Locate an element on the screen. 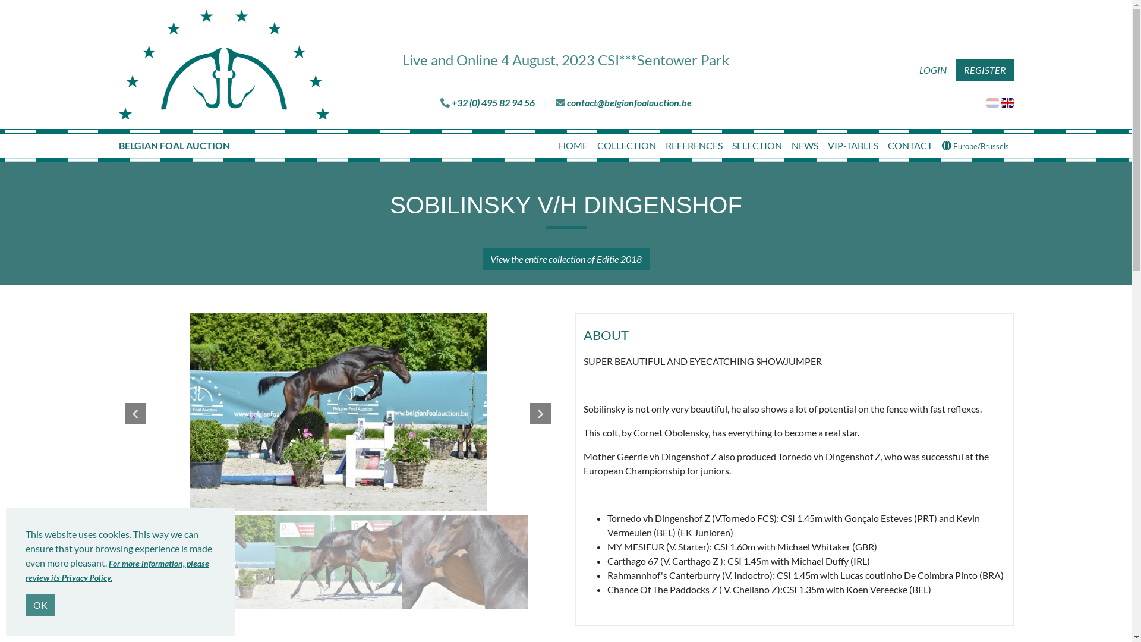 The image size is (1141, 642). contact@belgianfoalauction.be is located at coordinates (629, 102).